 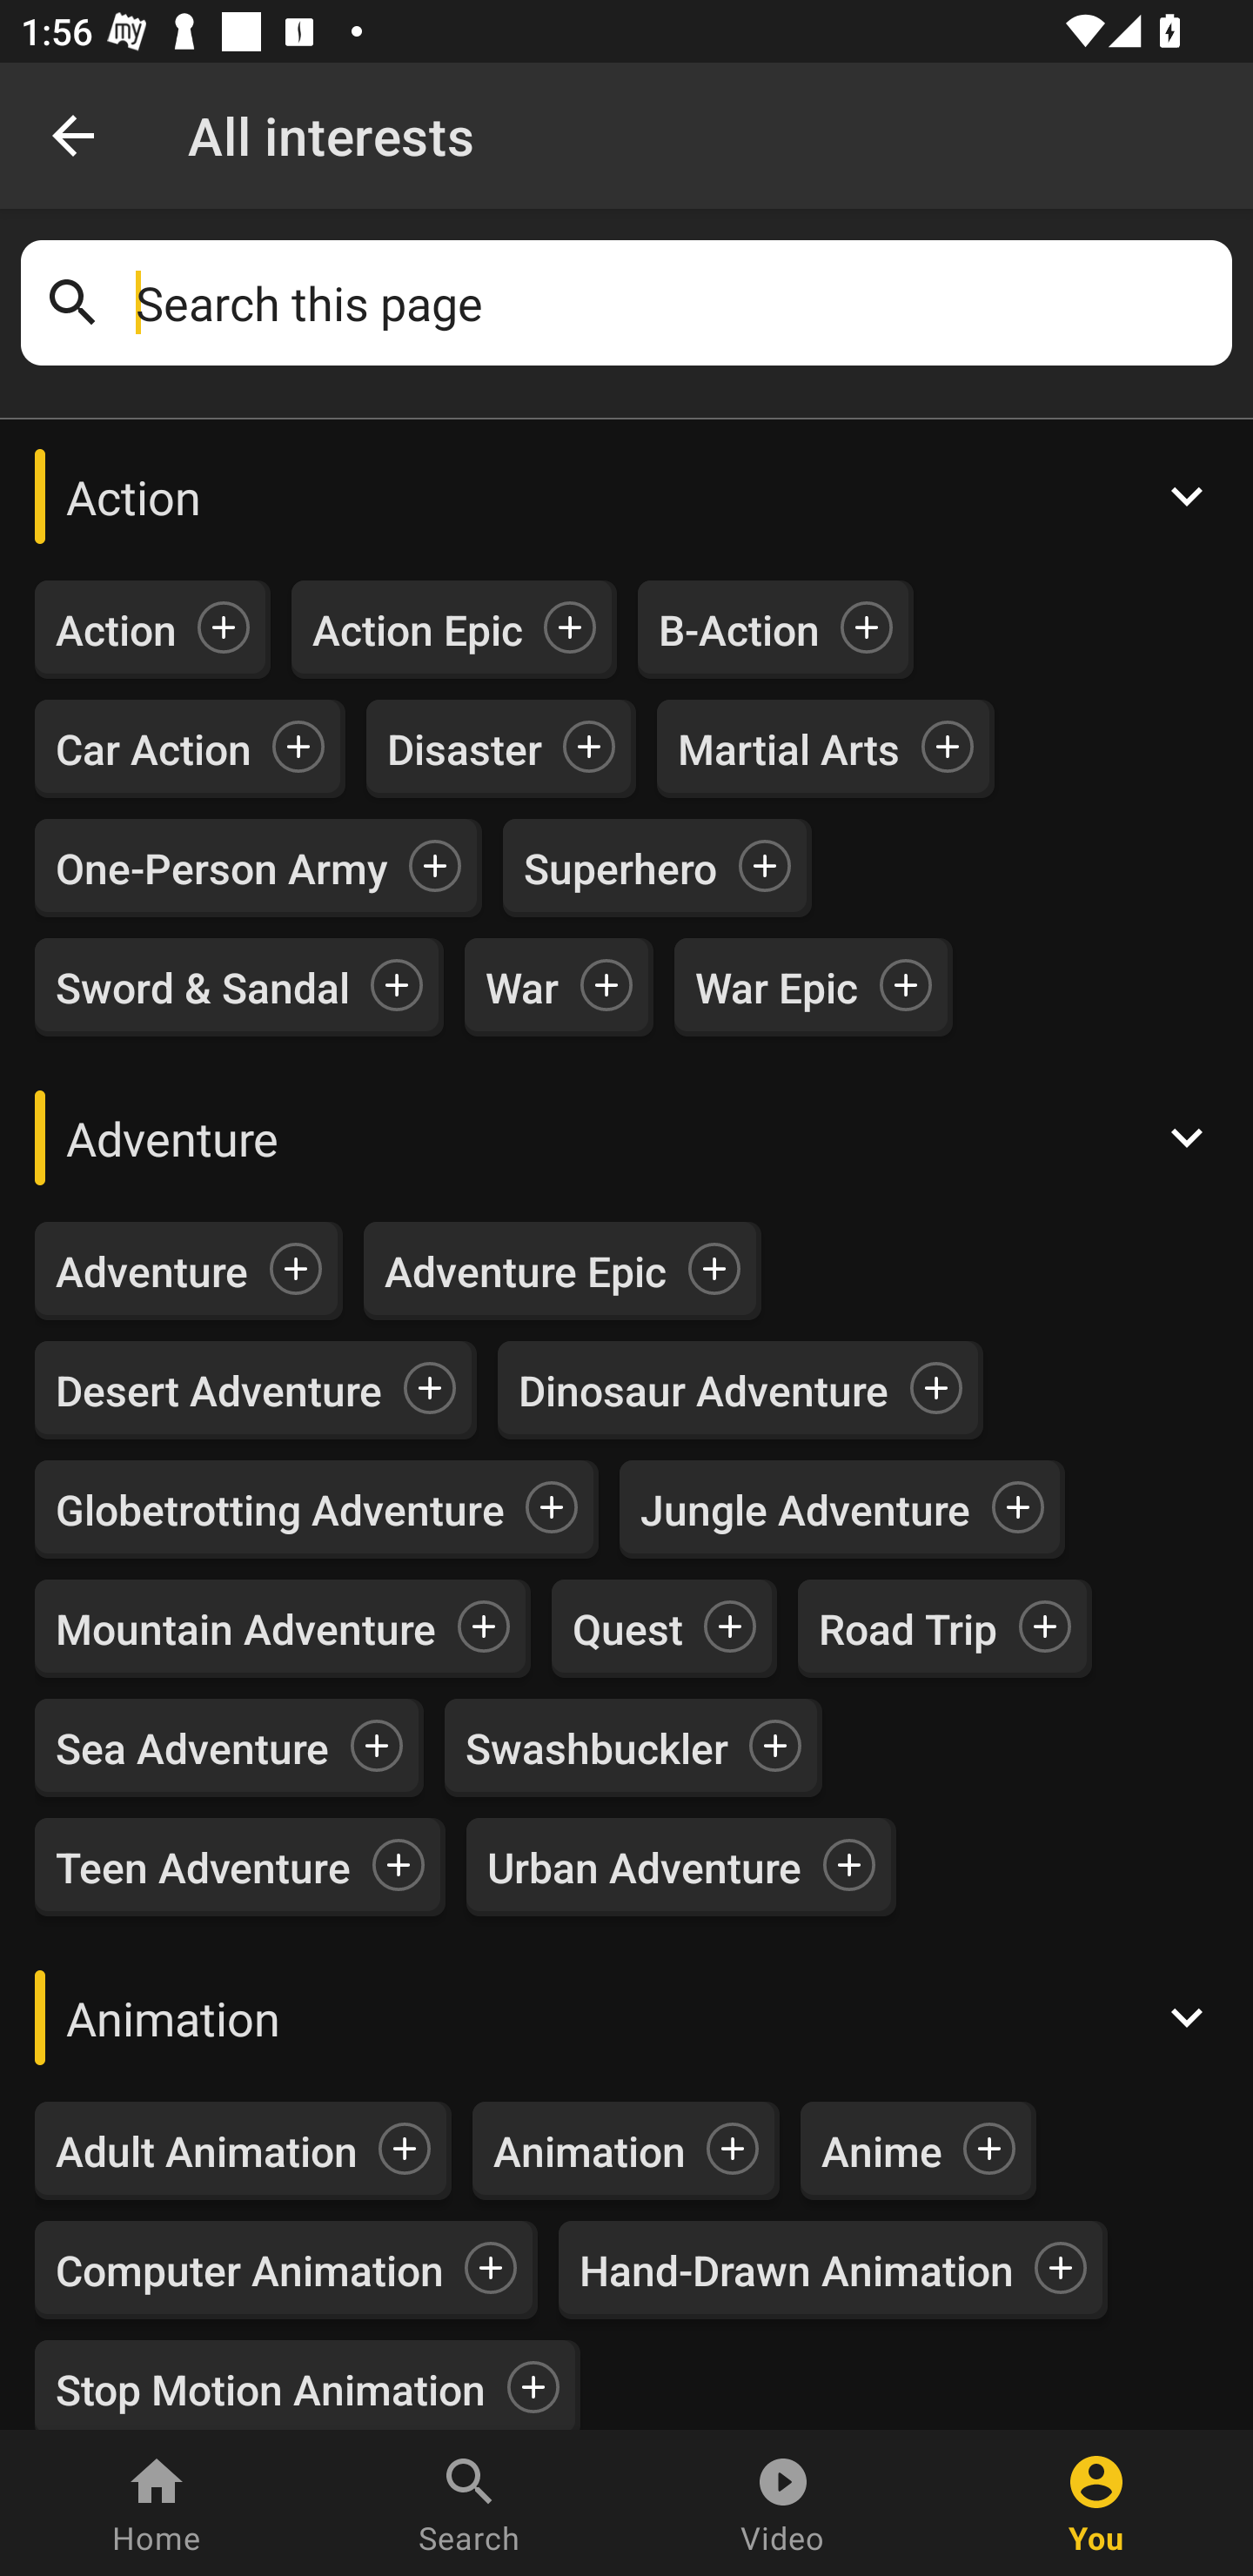 What do you see at coordinates (806, 1509) in the screenshot?
I see `Jungle Adventure` at bounding box center [806, 1509].